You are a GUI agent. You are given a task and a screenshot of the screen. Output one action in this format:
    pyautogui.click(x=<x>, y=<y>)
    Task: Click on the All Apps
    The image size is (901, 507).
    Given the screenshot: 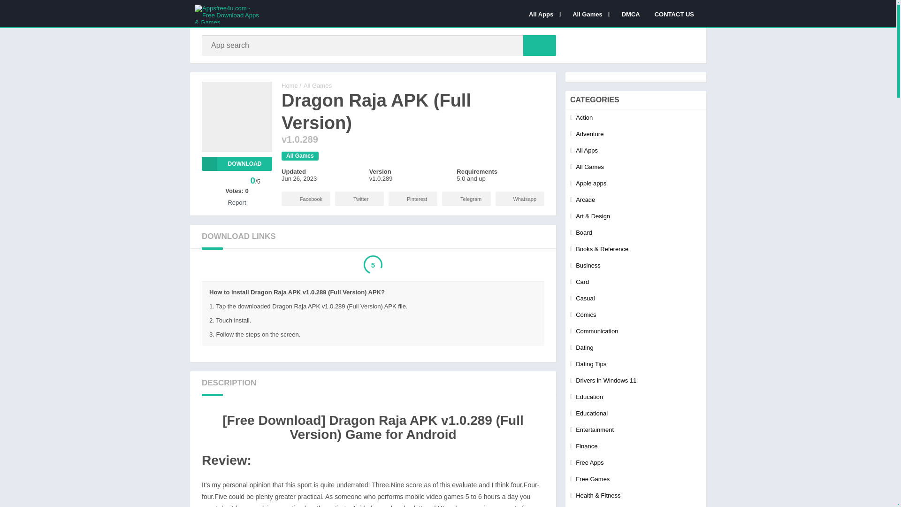 What is the action you would take?
    pyautogui.click(x=543, y=14)
    